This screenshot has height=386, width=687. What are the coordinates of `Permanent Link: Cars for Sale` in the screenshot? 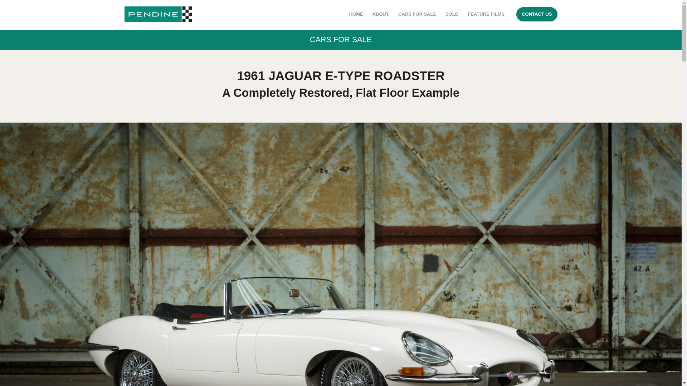 It's located at (341, 39).